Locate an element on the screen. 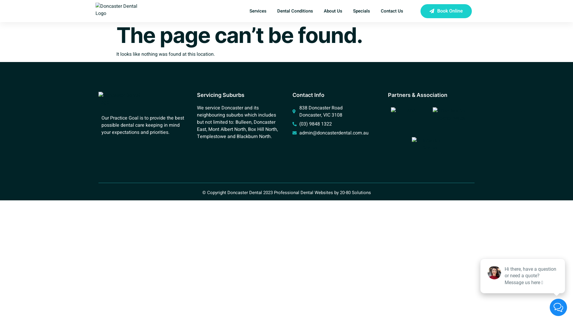 The width and height of the screenshot is (573, 322). About Us is located at coordinates (333, 11).